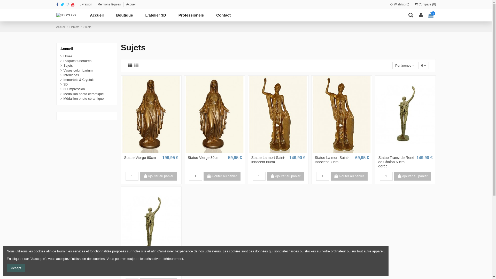 The width and height of the screenshot is (496, 279). What do you see at coordinates (64, 84) in the screenshot?
I see `3D` at bounding box center [64, 84].